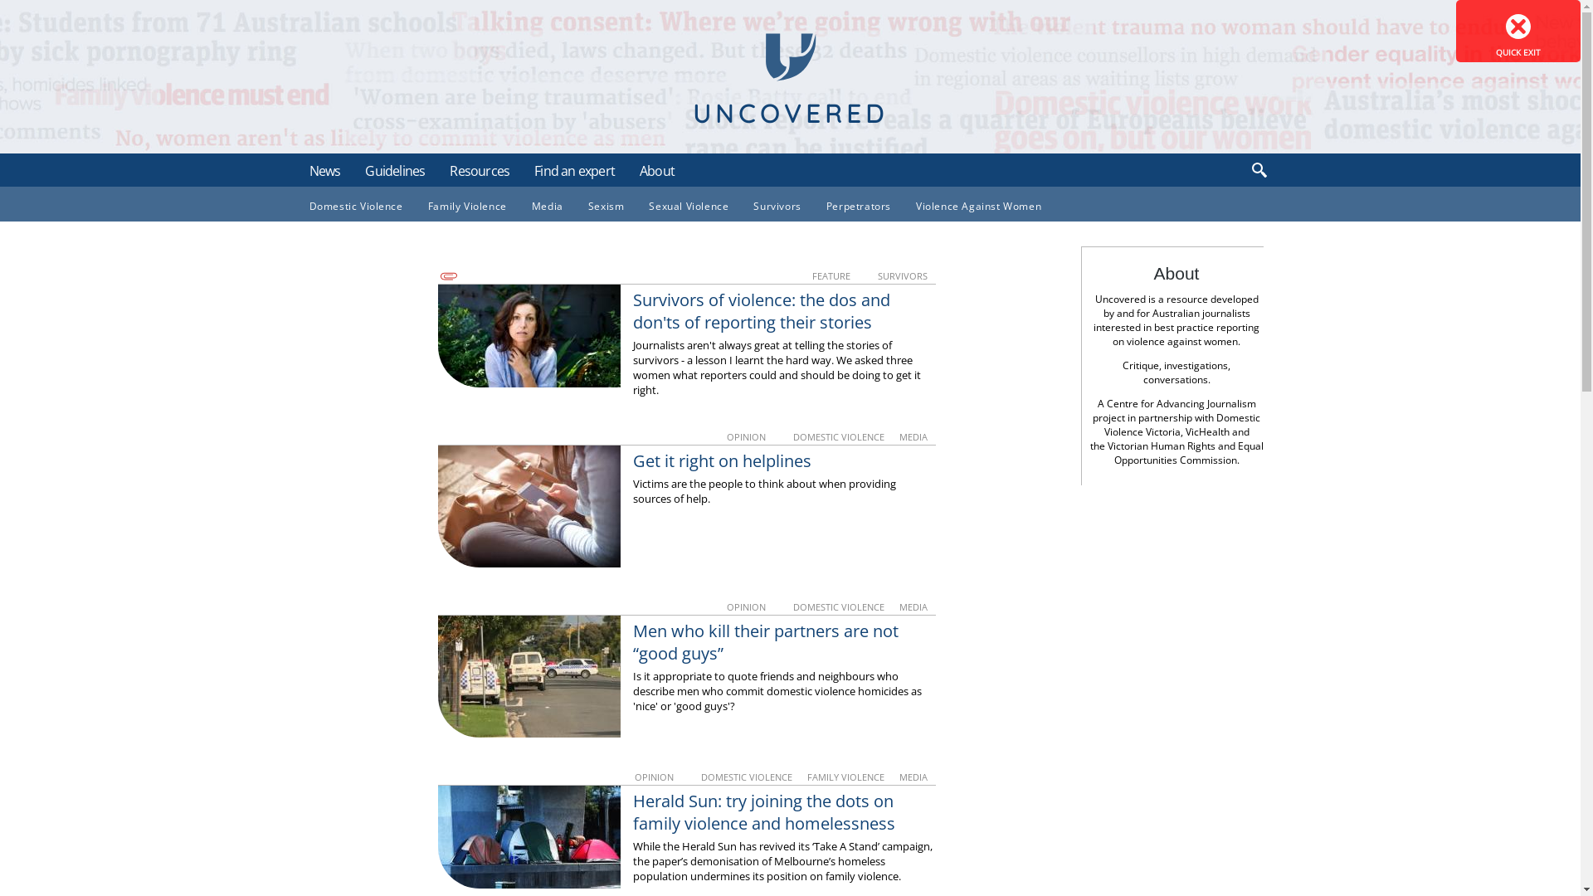 The image size is (1593, 896). What do you see at coordinates (468, 206) in the screenshot?
I see `Family Violence` at bounding box center [468, 206].